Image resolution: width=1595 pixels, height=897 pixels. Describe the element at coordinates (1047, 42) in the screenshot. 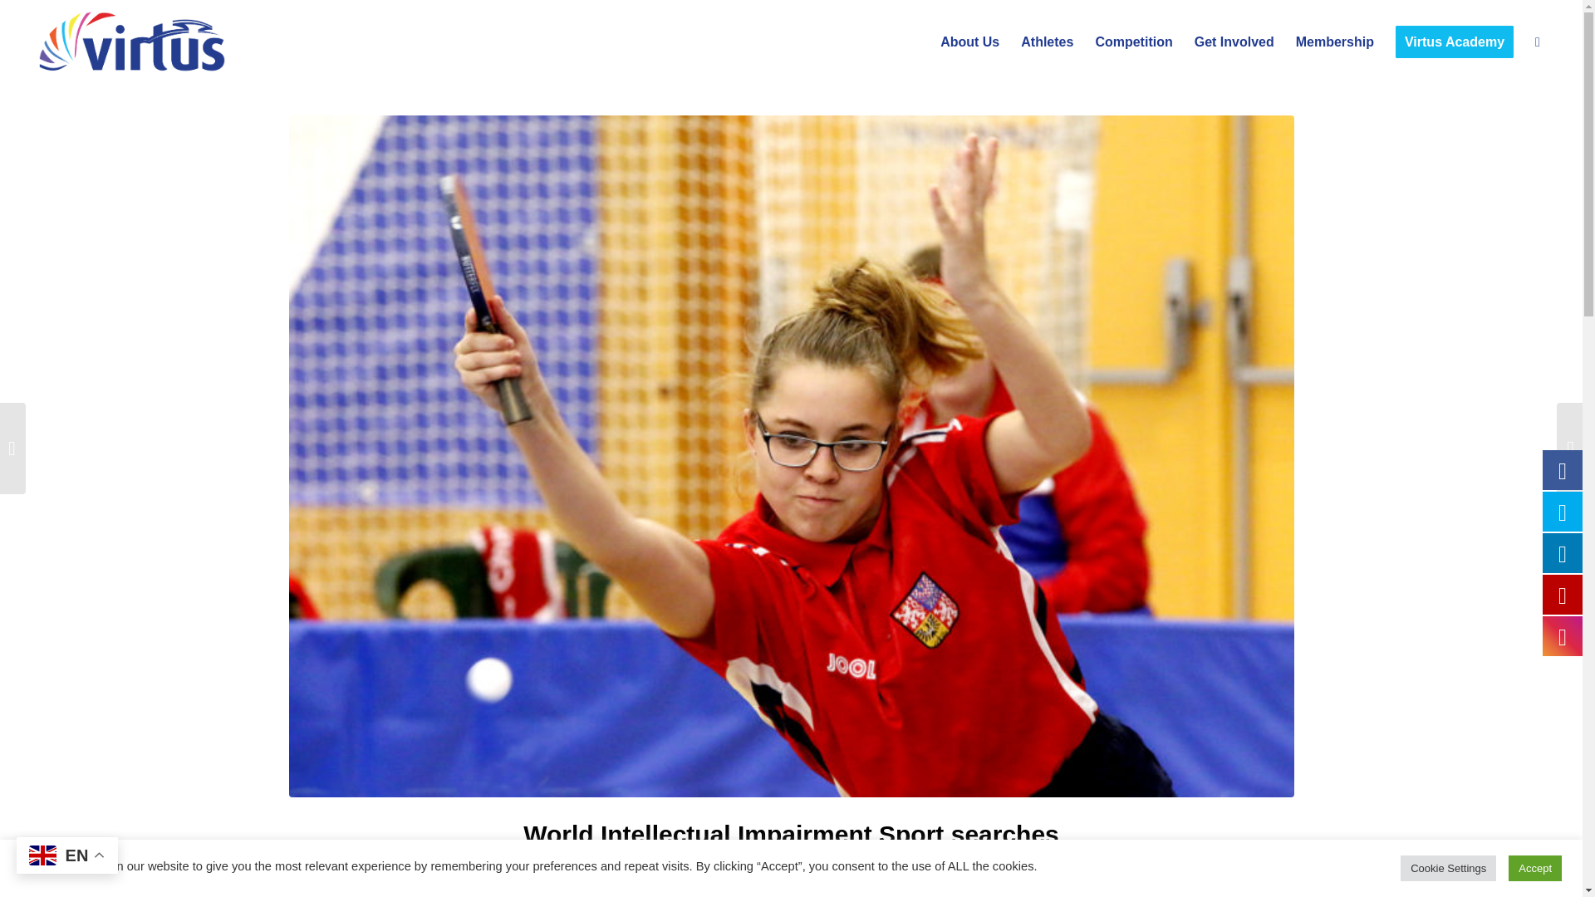

I see `Athletes` at that location.